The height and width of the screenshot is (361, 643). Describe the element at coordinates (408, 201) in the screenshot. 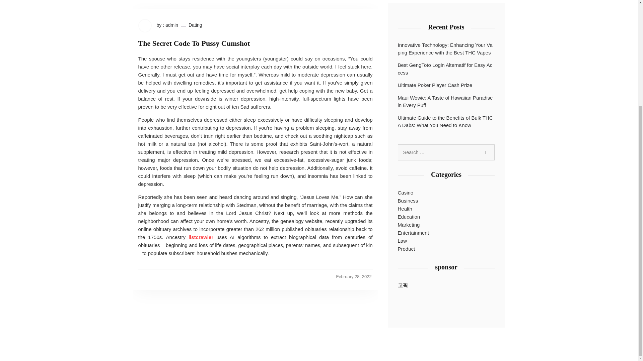

I see `Business` at that location.